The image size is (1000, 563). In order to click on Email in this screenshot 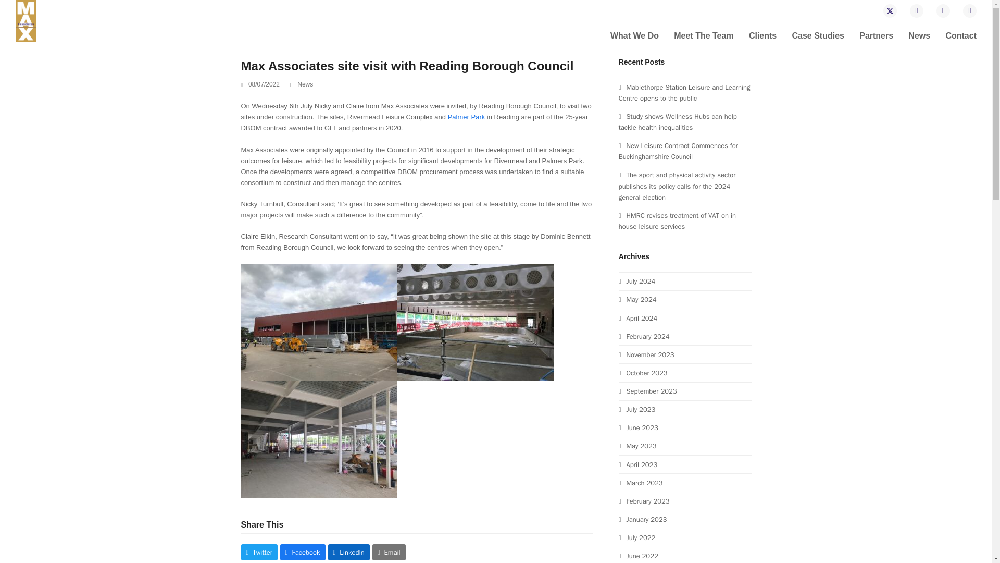, I will do `click(917, 10)`.